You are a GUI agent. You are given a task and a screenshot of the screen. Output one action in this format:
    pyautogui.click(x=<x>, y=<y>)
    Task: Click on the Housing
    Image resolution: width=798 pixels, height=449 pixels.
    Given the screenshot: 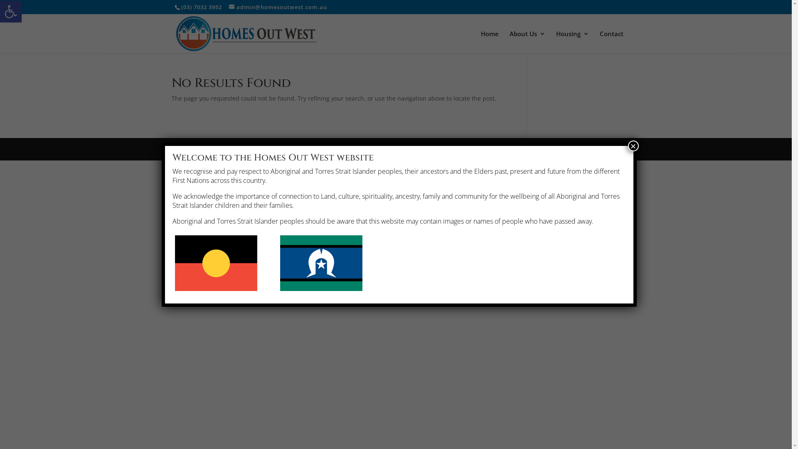 What is the action you would take?
    pyautogui.click(x=573, y=42)
    